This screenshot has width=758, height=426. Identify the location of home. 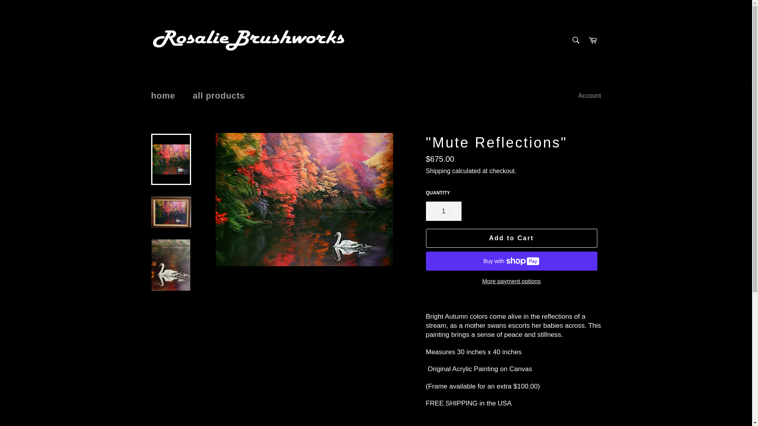
(163, 95).